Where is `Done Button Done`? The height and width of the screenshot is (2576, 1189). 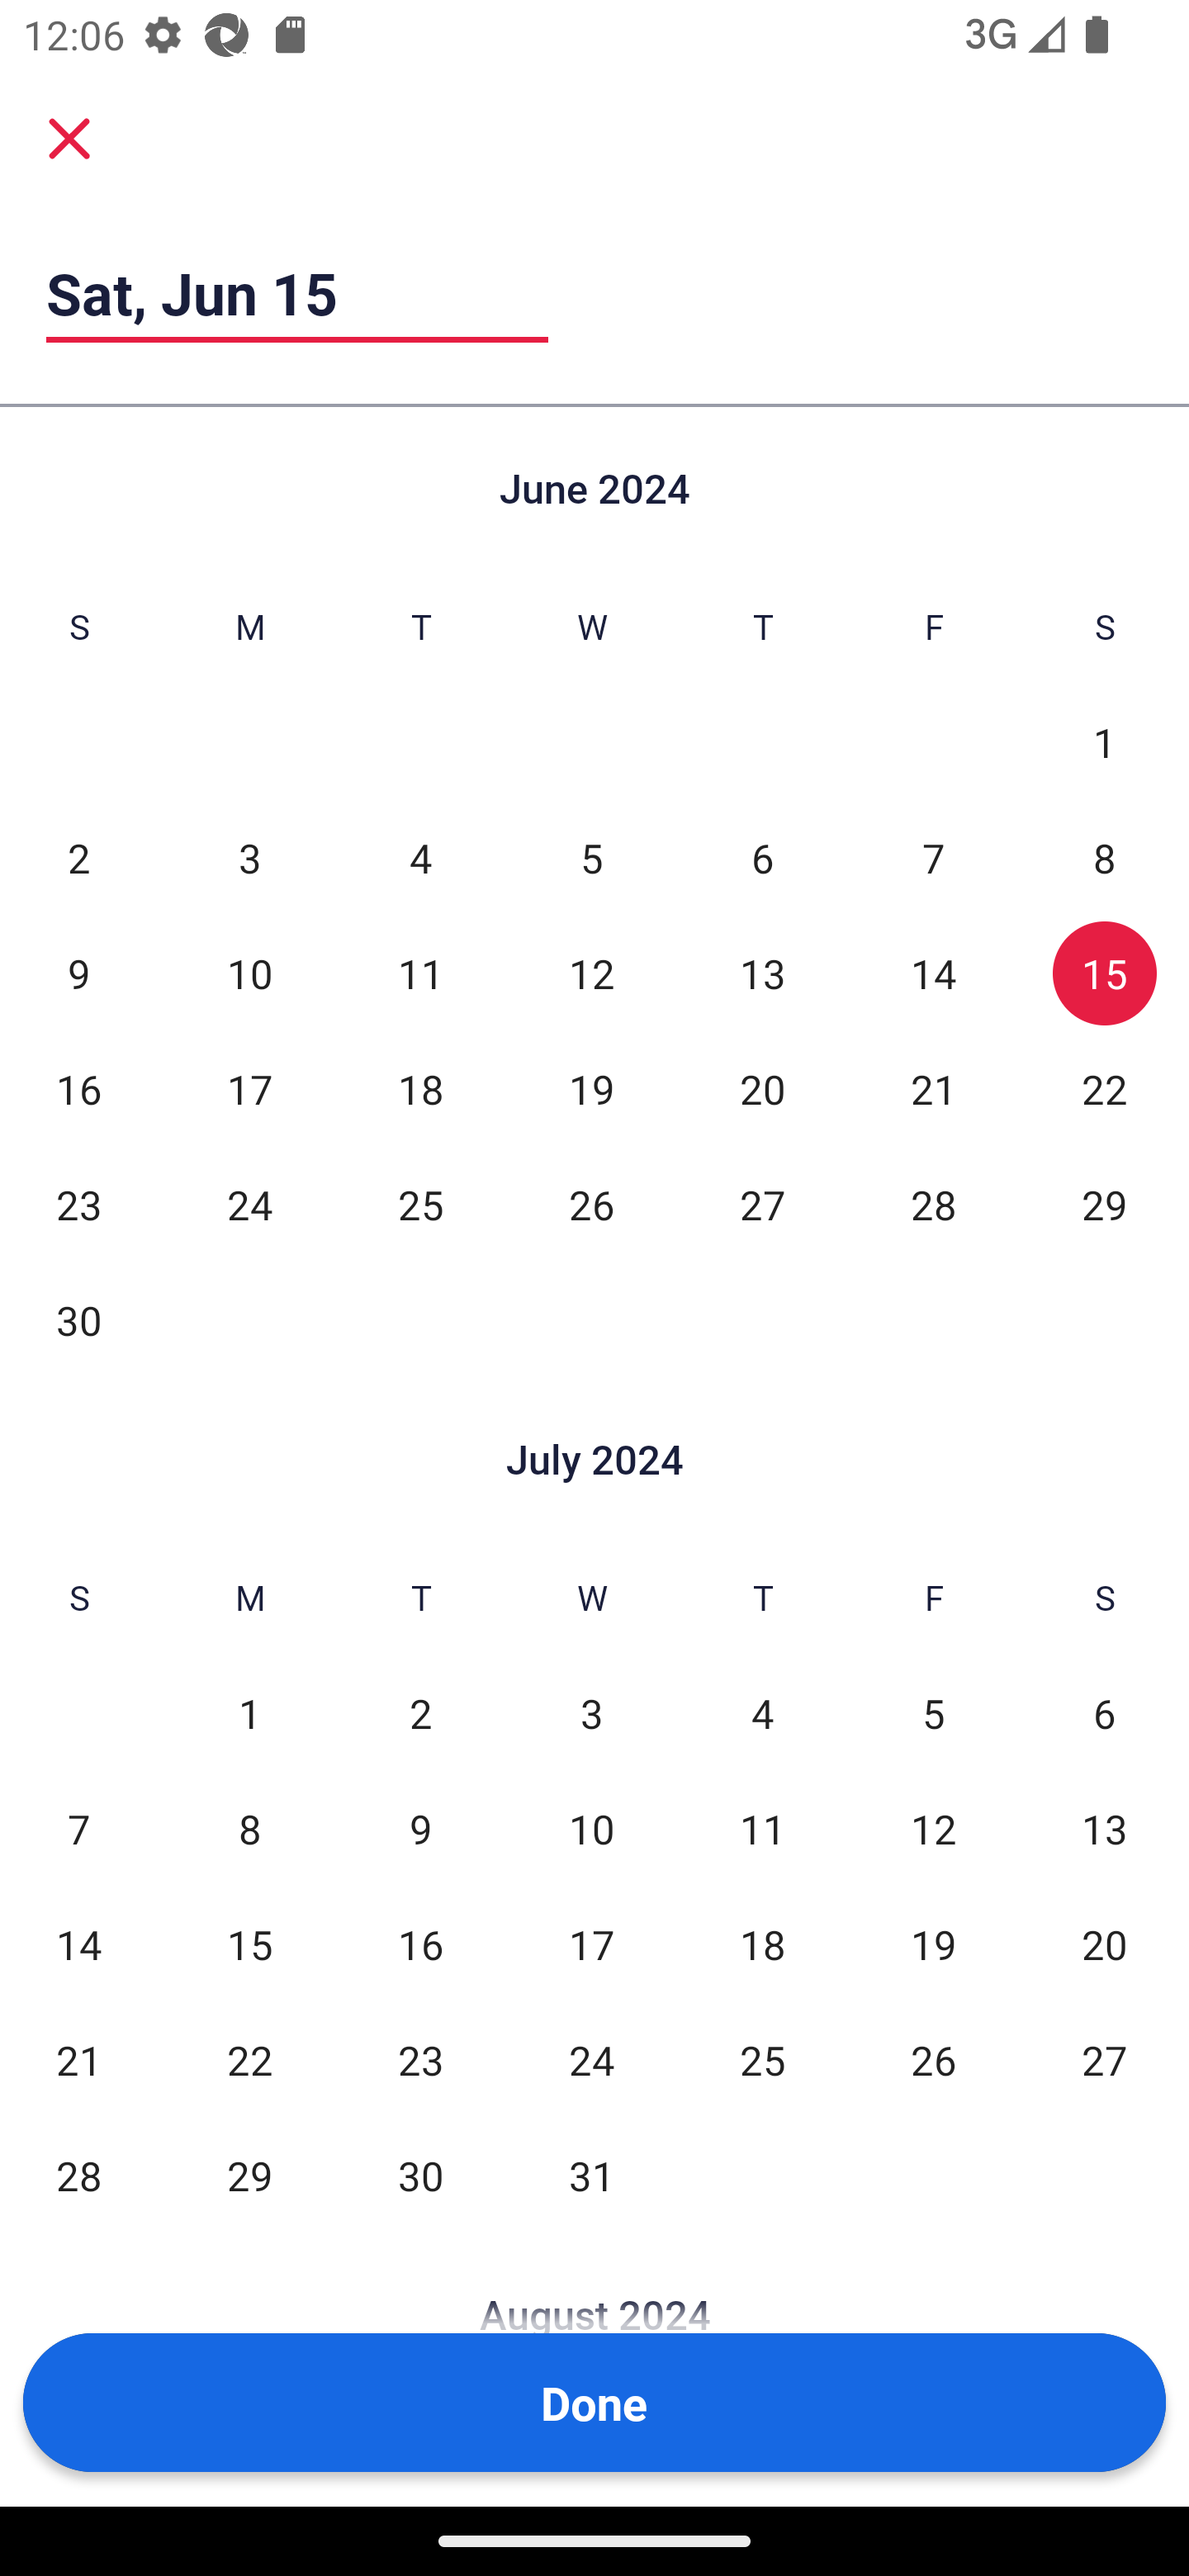 Done Button Done is located at coordinates (594, 2403).